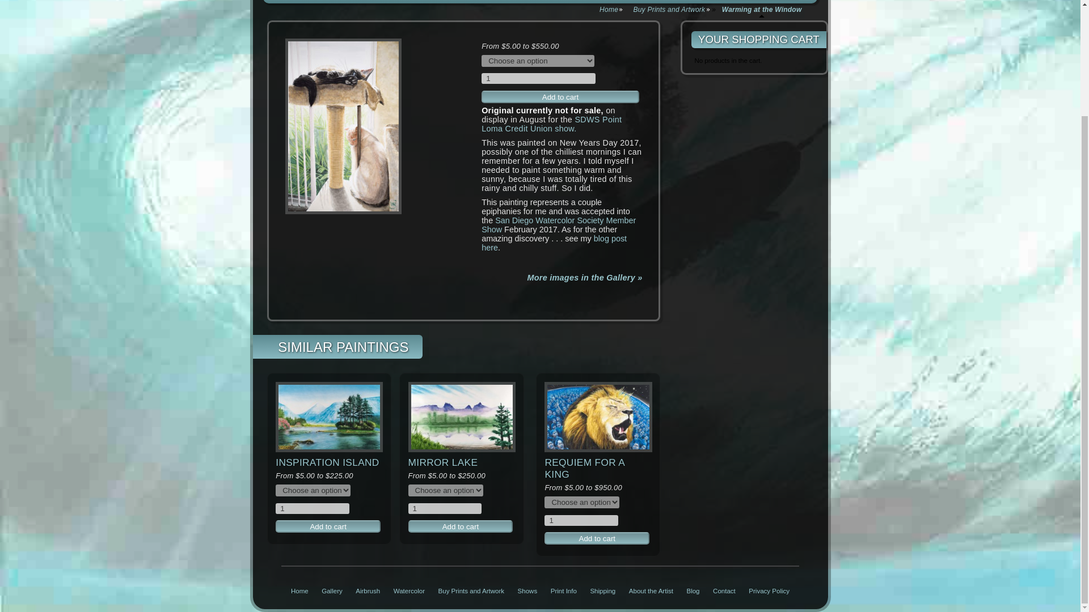 Image resolution: width=1089 pixels, height=612 pixels. Describe the element at coordinates (445, 508) in the screenshot. I see `1` at that location.